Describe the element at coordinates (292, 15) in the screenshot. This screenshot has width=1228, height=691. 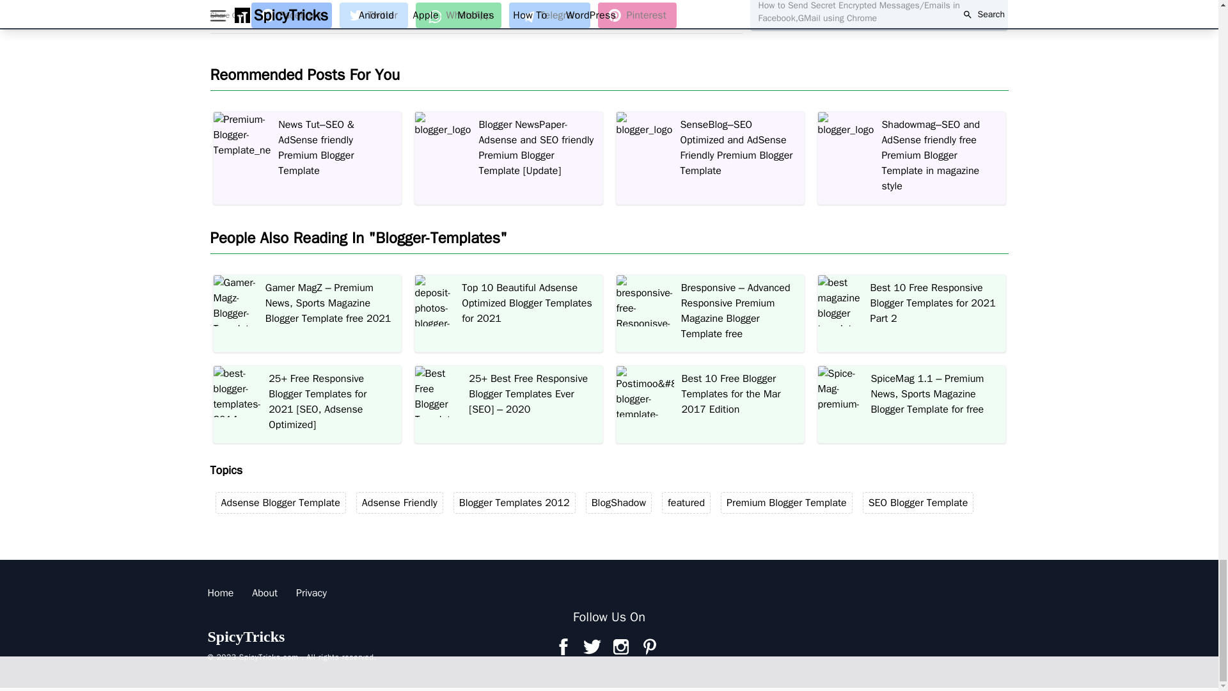
I see `Share on Facebook` at that location.